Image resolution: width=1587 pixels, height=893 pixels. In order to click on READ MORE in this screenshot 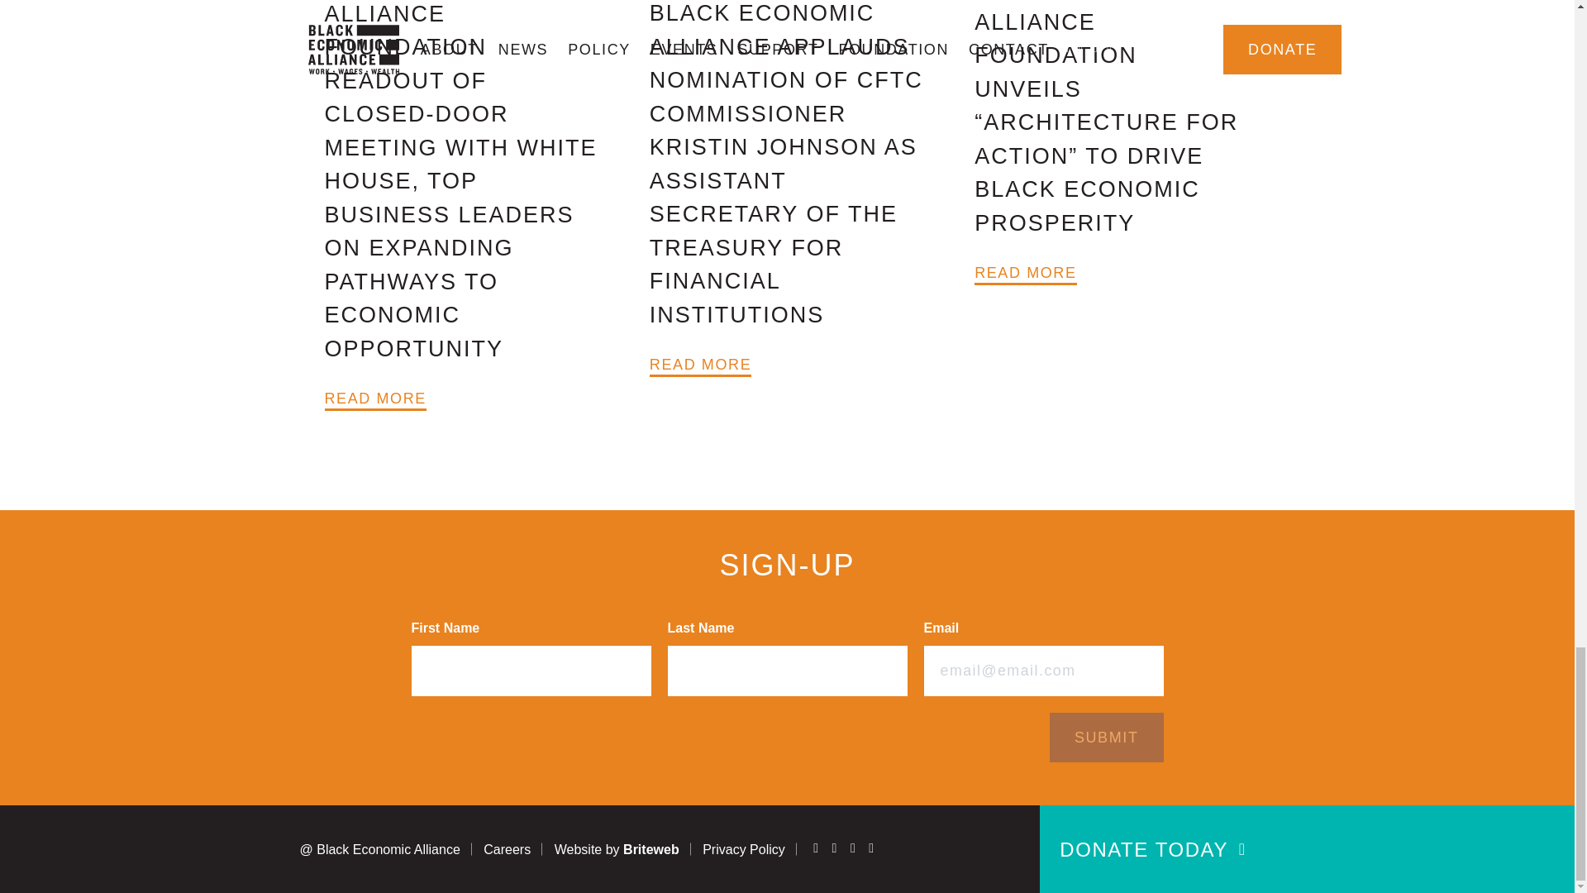, I will do `click(699, 364)`.